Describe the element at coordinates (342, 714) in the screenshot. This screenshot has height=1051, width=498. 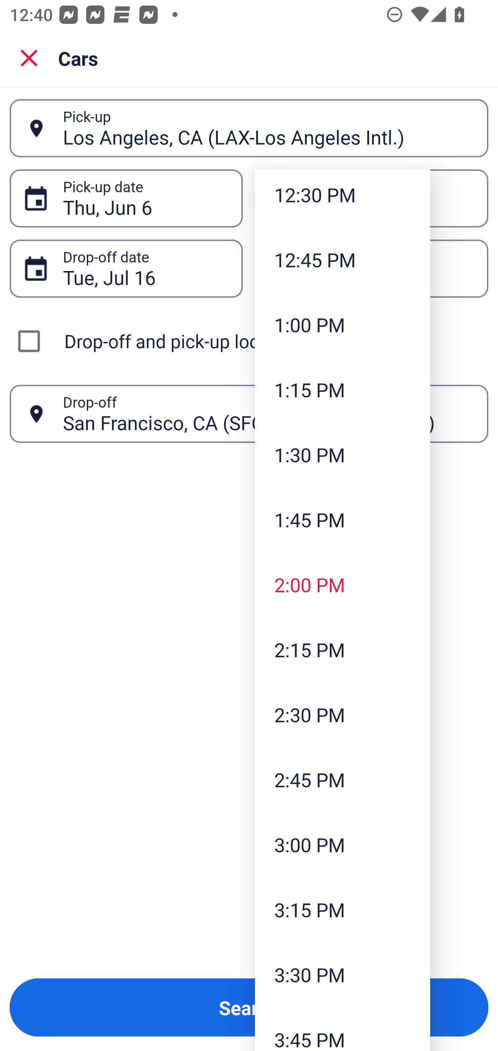
I see `2:30 PM` at that location.